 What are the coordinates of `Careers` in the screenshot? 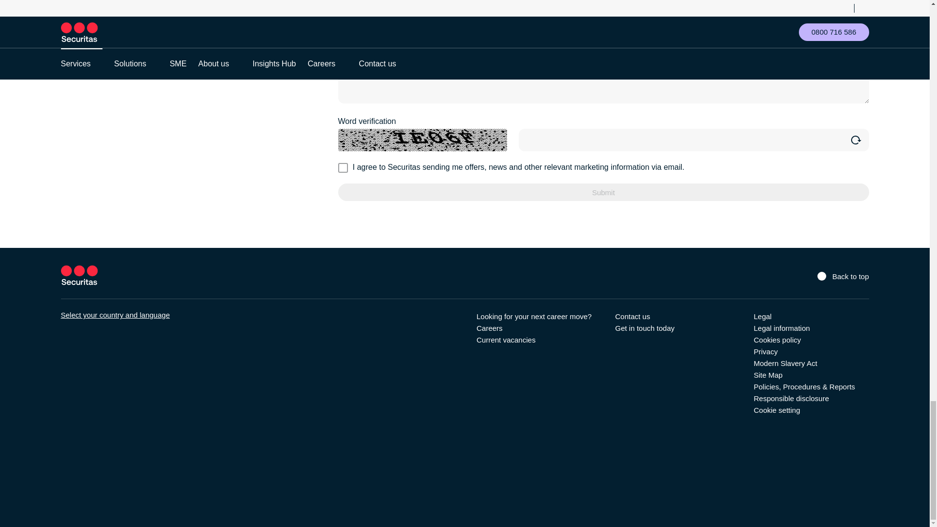 It's located at (489, 328).